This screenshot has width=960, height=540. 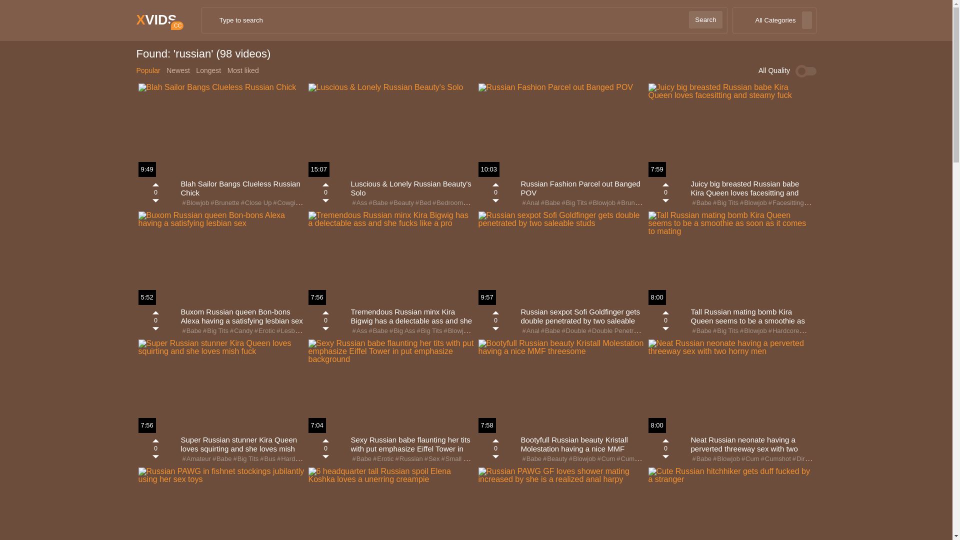 What do you see at coordinates (429, 331) in the screenshot?
I see `Big Tits` at bounding box center [429, 331].